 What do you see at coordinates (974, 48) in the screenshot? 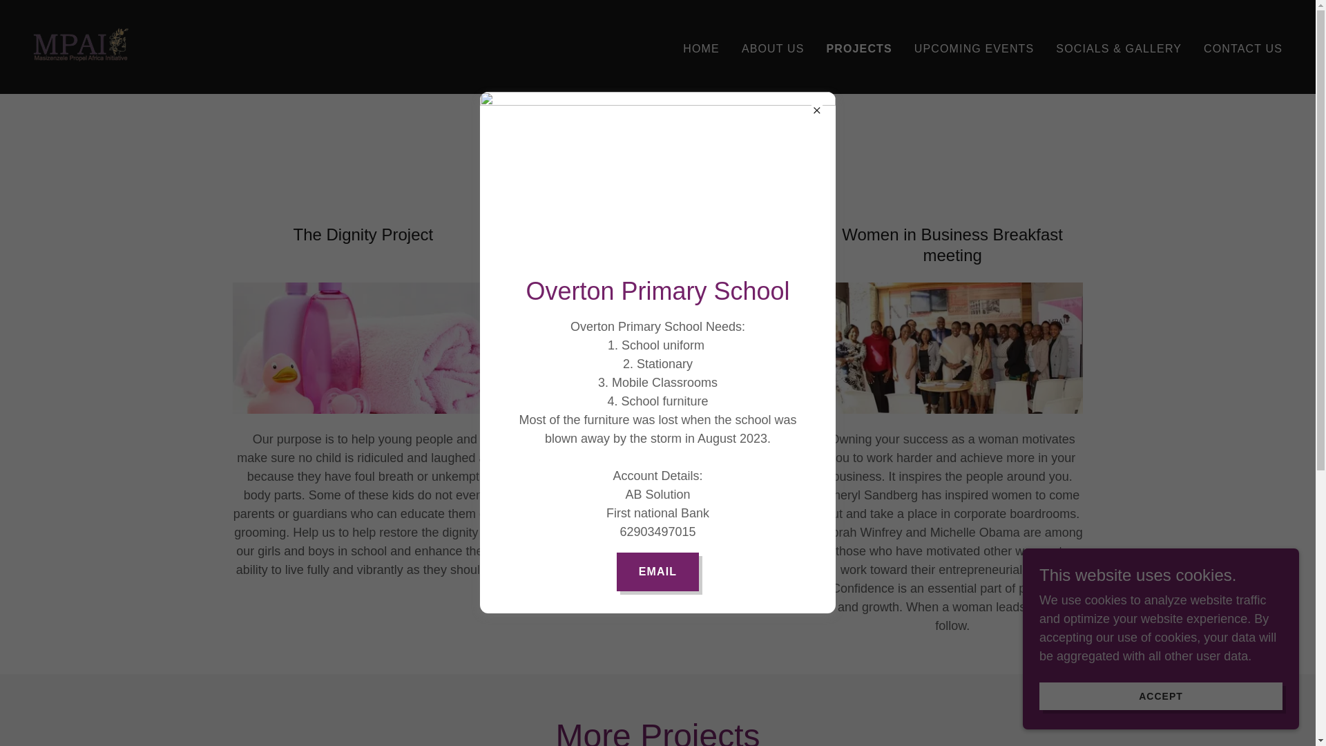
I see `UPCOMING EVENTS` at bounding box center [974, 48].